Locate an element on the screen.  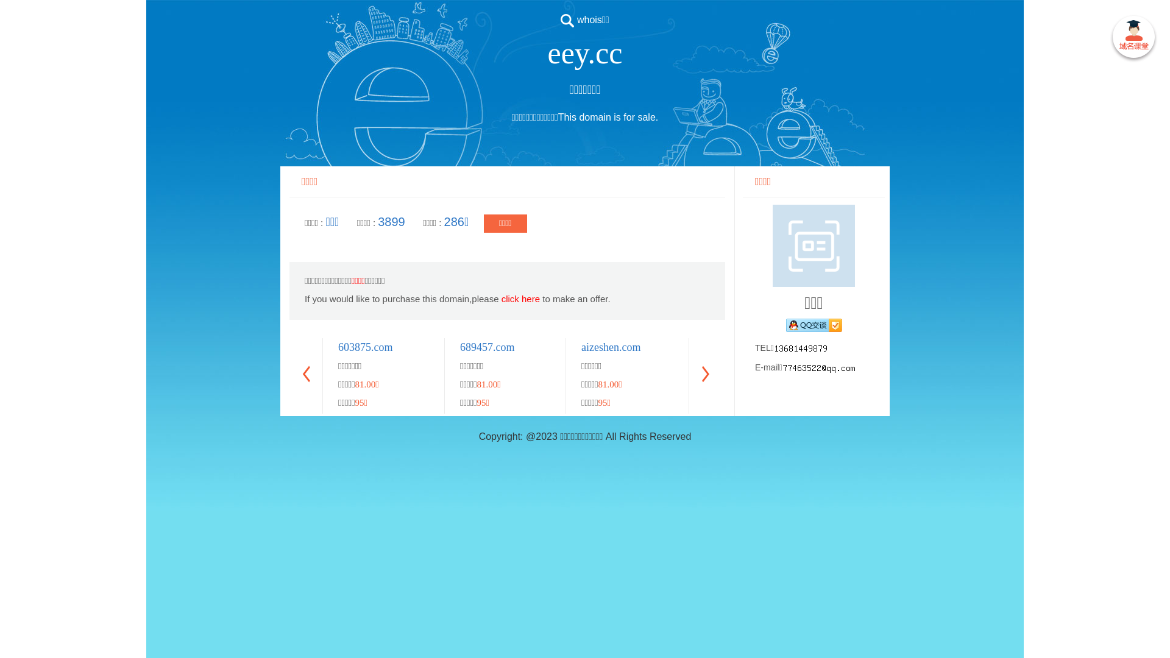
601704.com is located at coordinates (1094, 347).